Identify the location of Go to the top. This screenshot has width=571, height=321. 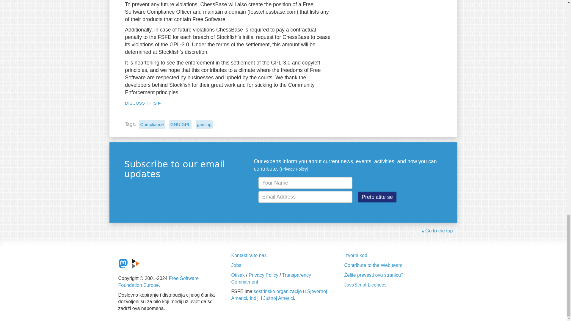
(437, 231).